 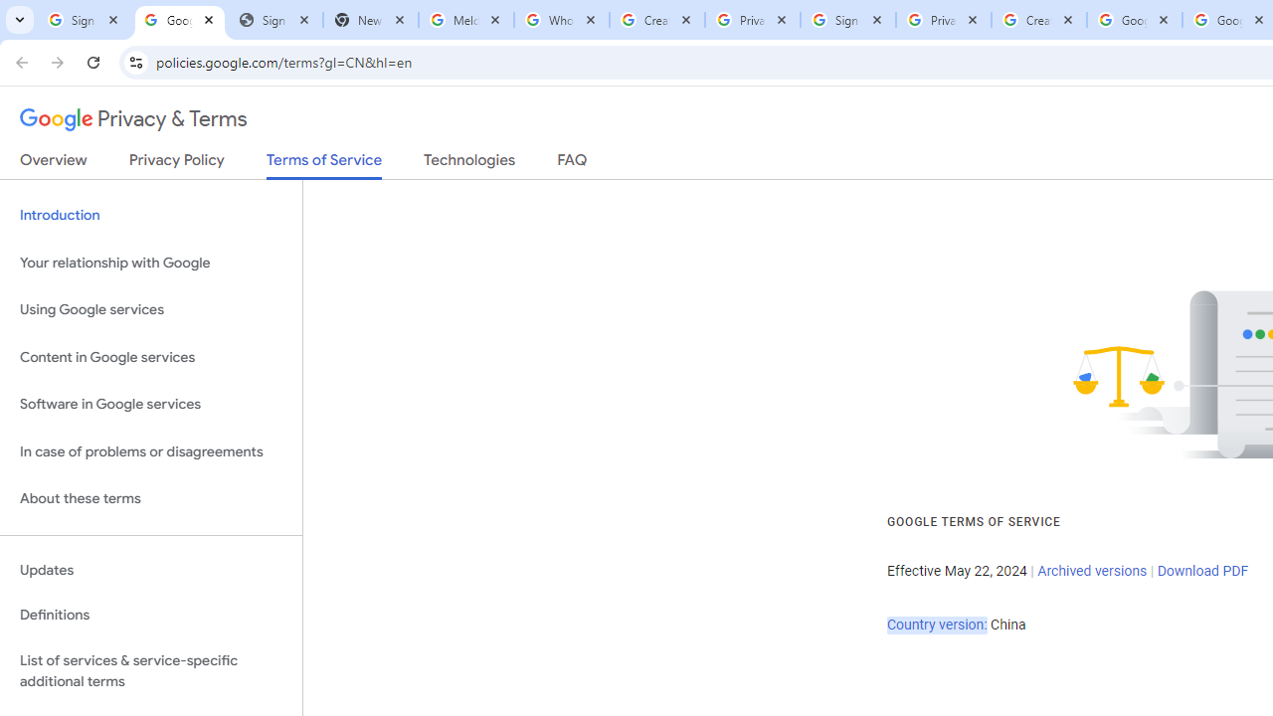 I want to click on Download PDF, so click(x=1202, y=571).